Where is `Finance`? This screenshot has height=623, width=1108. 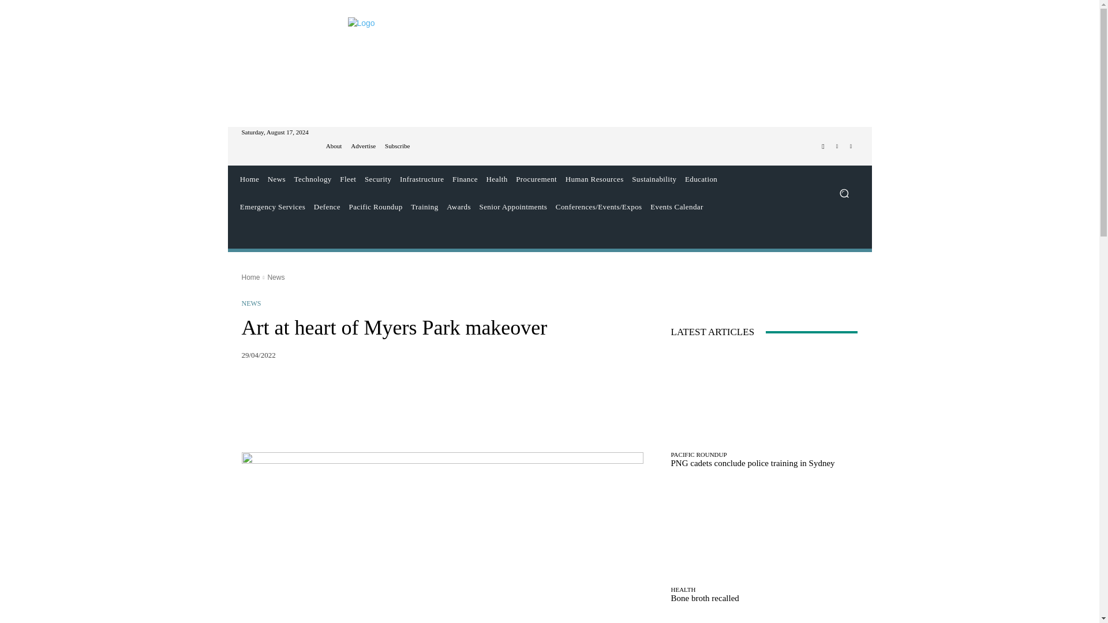 Finance is located at coordinates (465, 179).